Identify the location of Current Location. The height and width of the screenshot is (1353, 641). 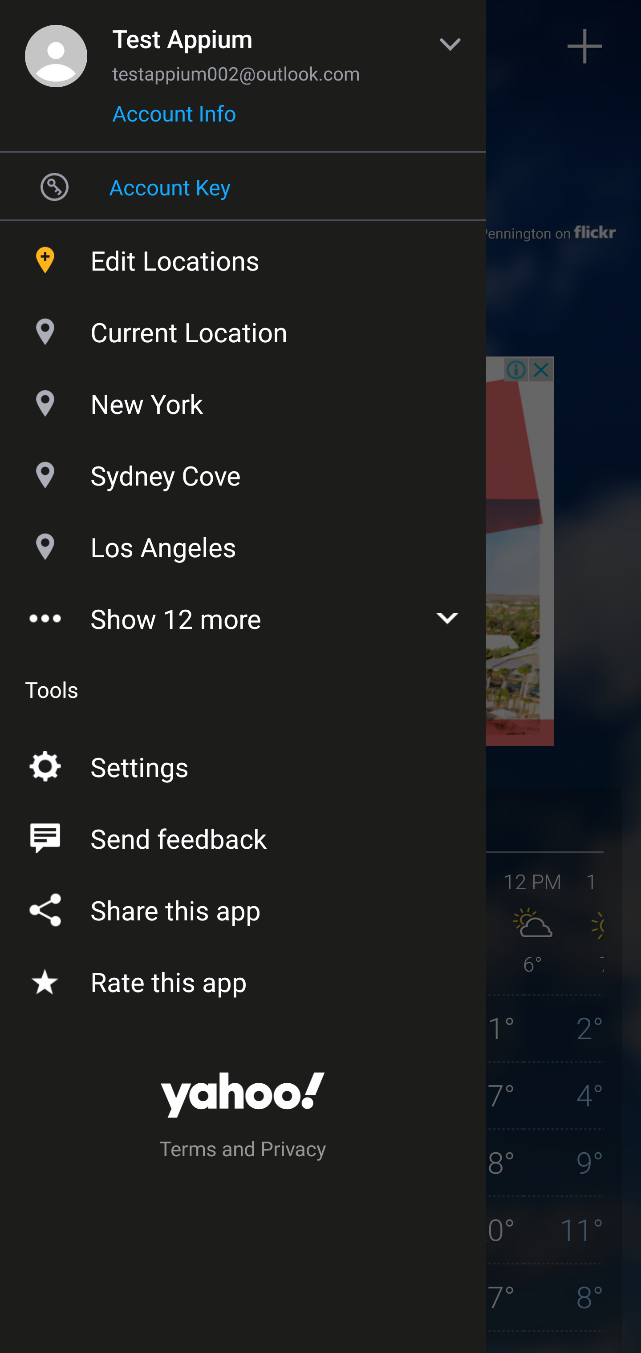
(243, 328).